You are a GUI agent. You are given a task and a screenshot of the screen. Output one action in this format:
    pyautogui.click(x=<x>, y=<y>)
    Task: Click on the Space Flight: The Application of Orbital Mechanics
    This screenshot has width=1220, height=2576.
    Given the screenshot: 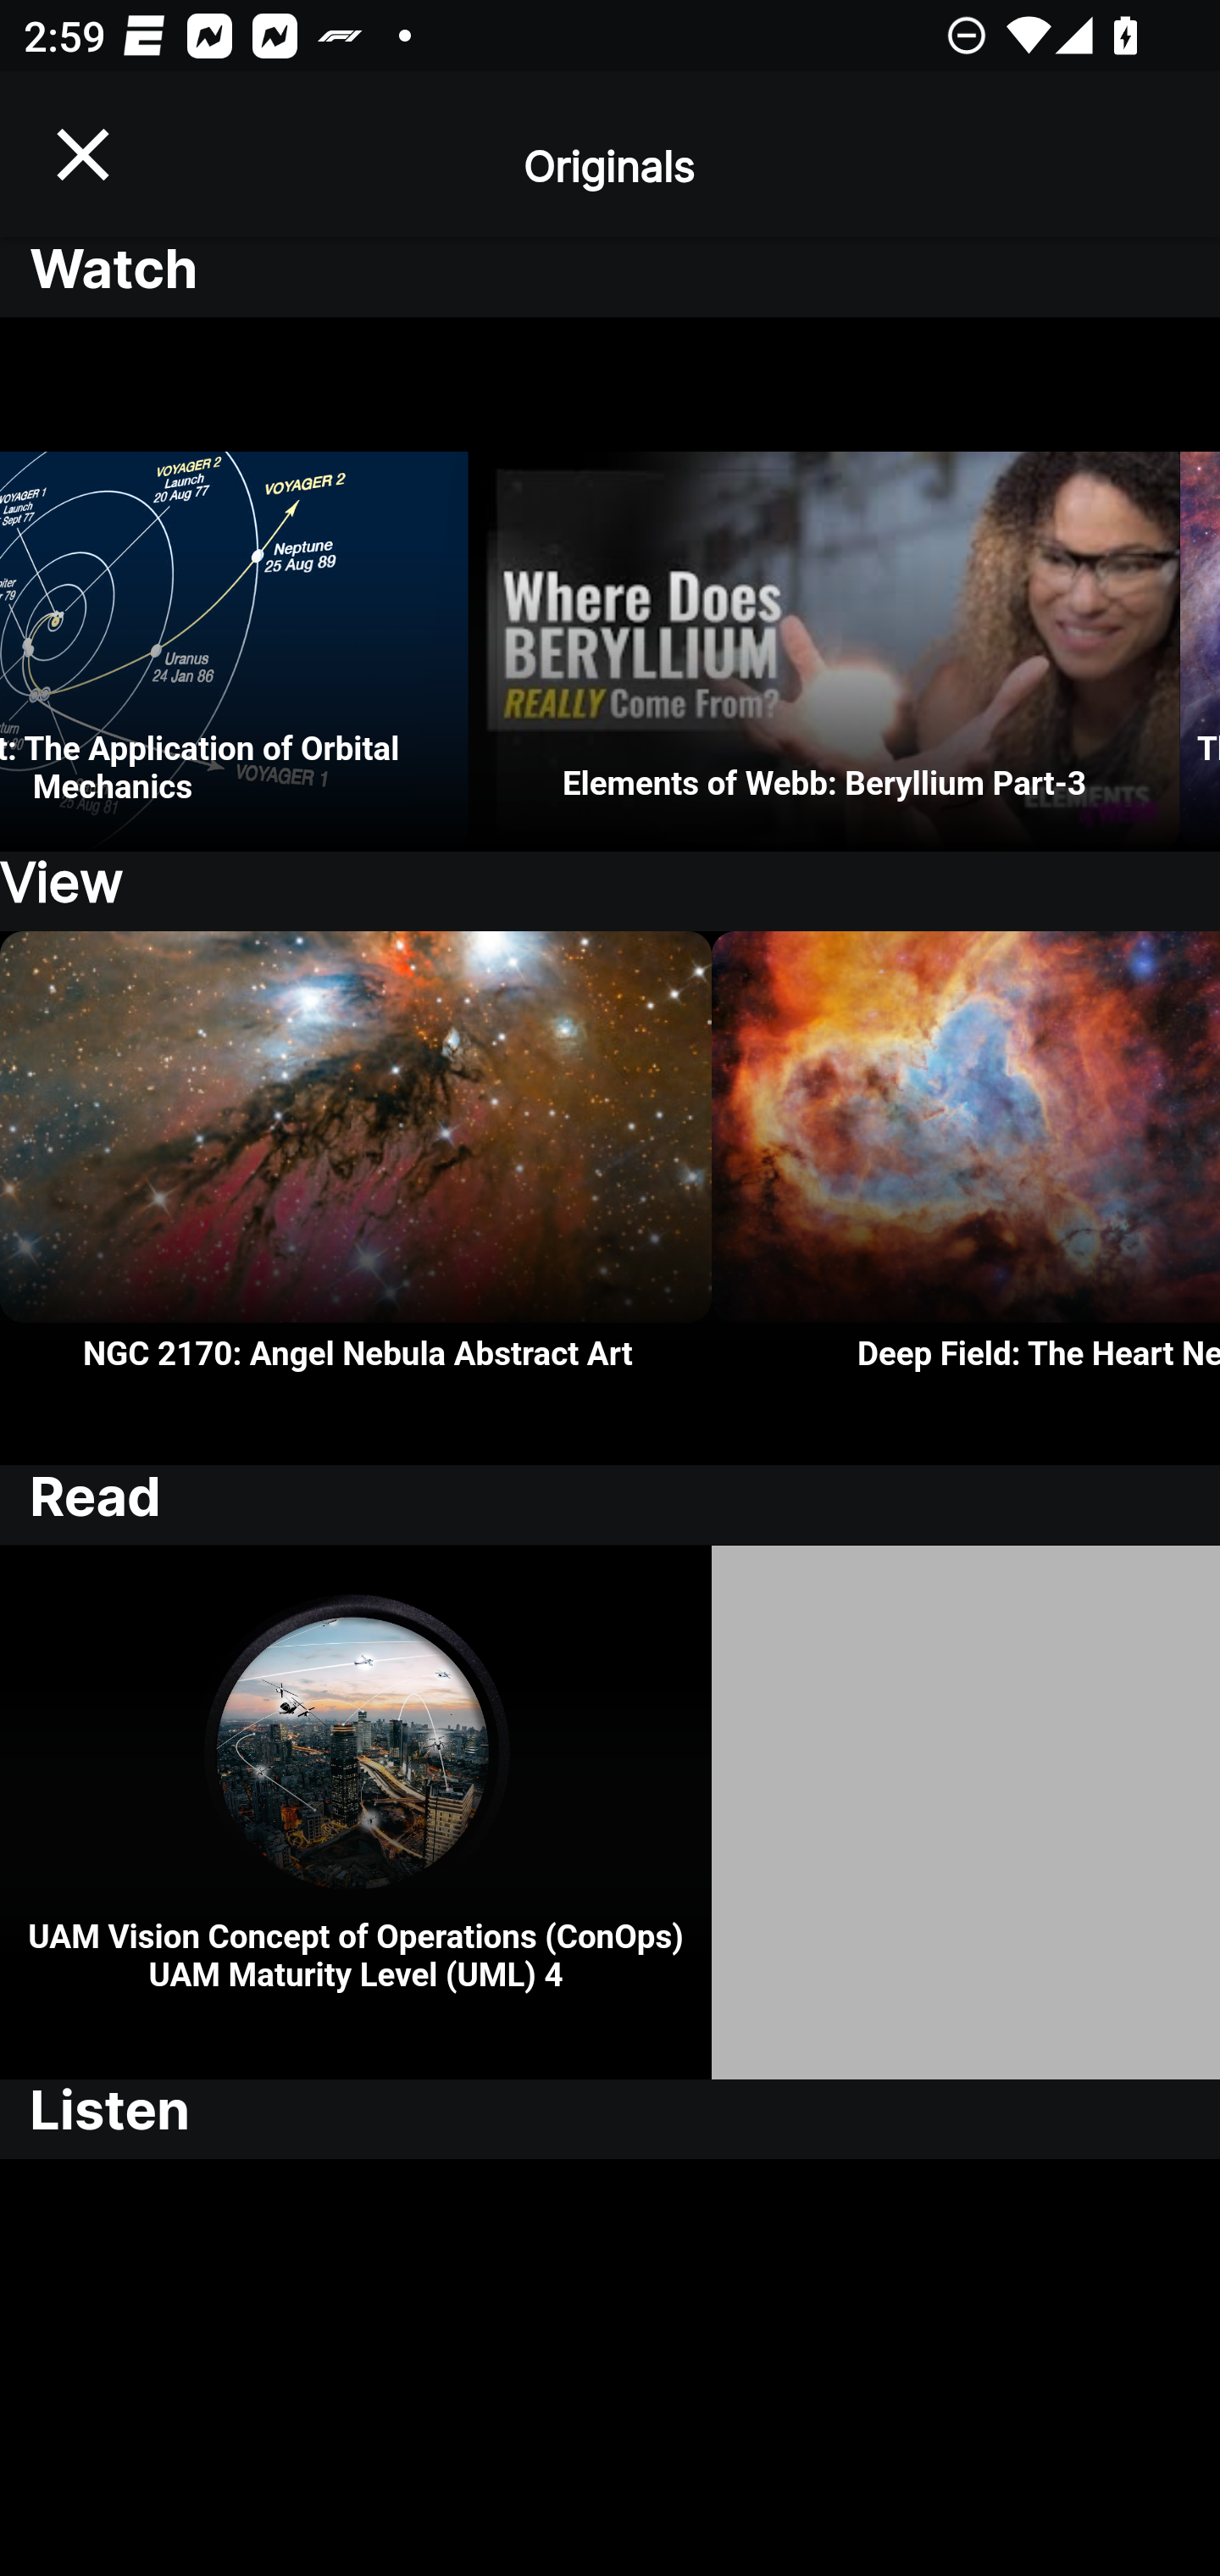 What is the action you would take?
    pyautogui.click(x=234, y=585)
    